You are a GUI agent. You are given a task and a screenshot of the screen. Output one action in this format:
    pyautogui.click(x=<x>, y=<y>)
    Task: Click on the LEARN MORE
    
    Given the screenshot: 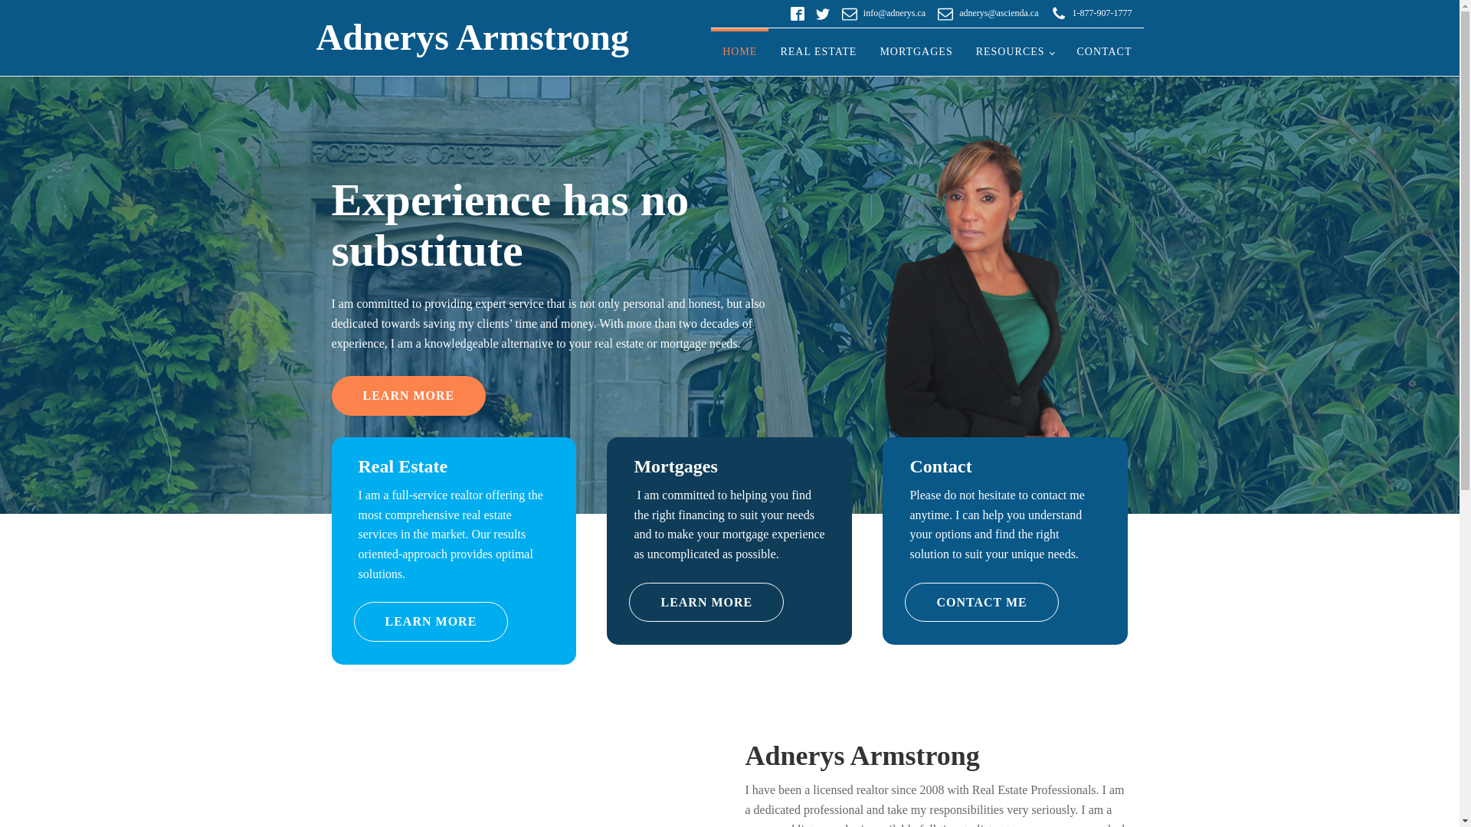 What is the action you would take?
    pyautogui.click(x=431, y=622)
    